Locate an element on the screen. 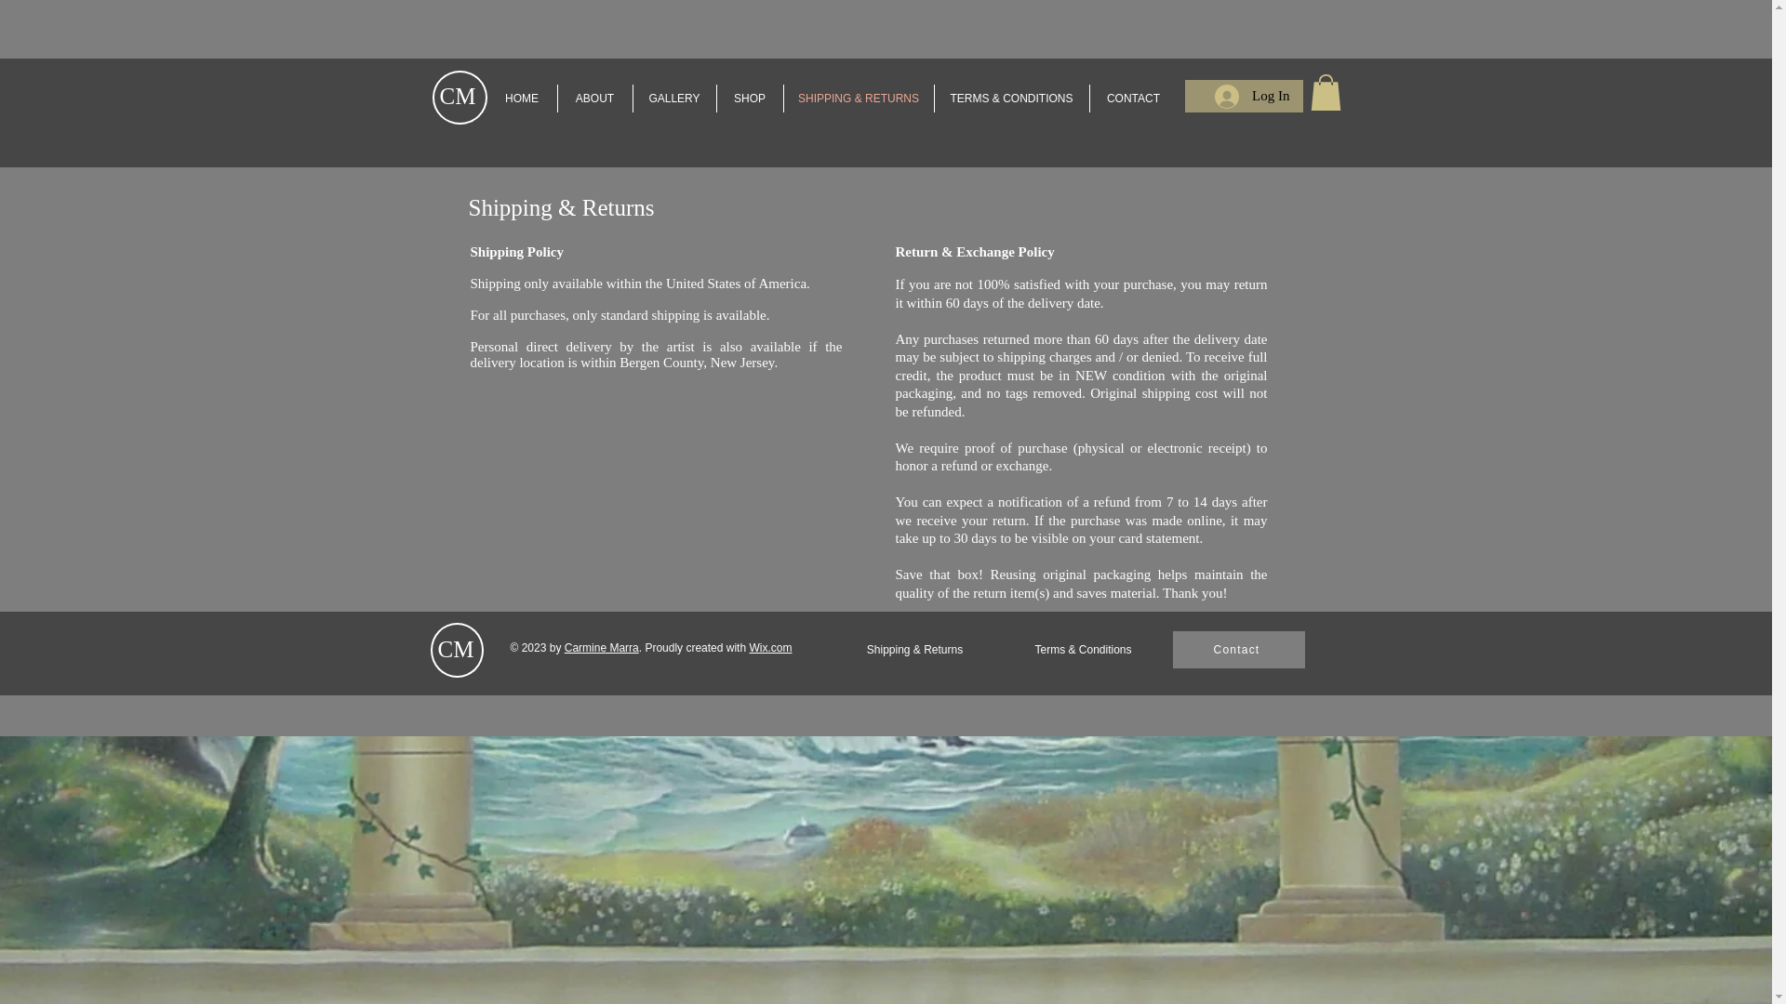 This screenshot has height=1004, width=1786. HOME is located at coordinates (523, 98).